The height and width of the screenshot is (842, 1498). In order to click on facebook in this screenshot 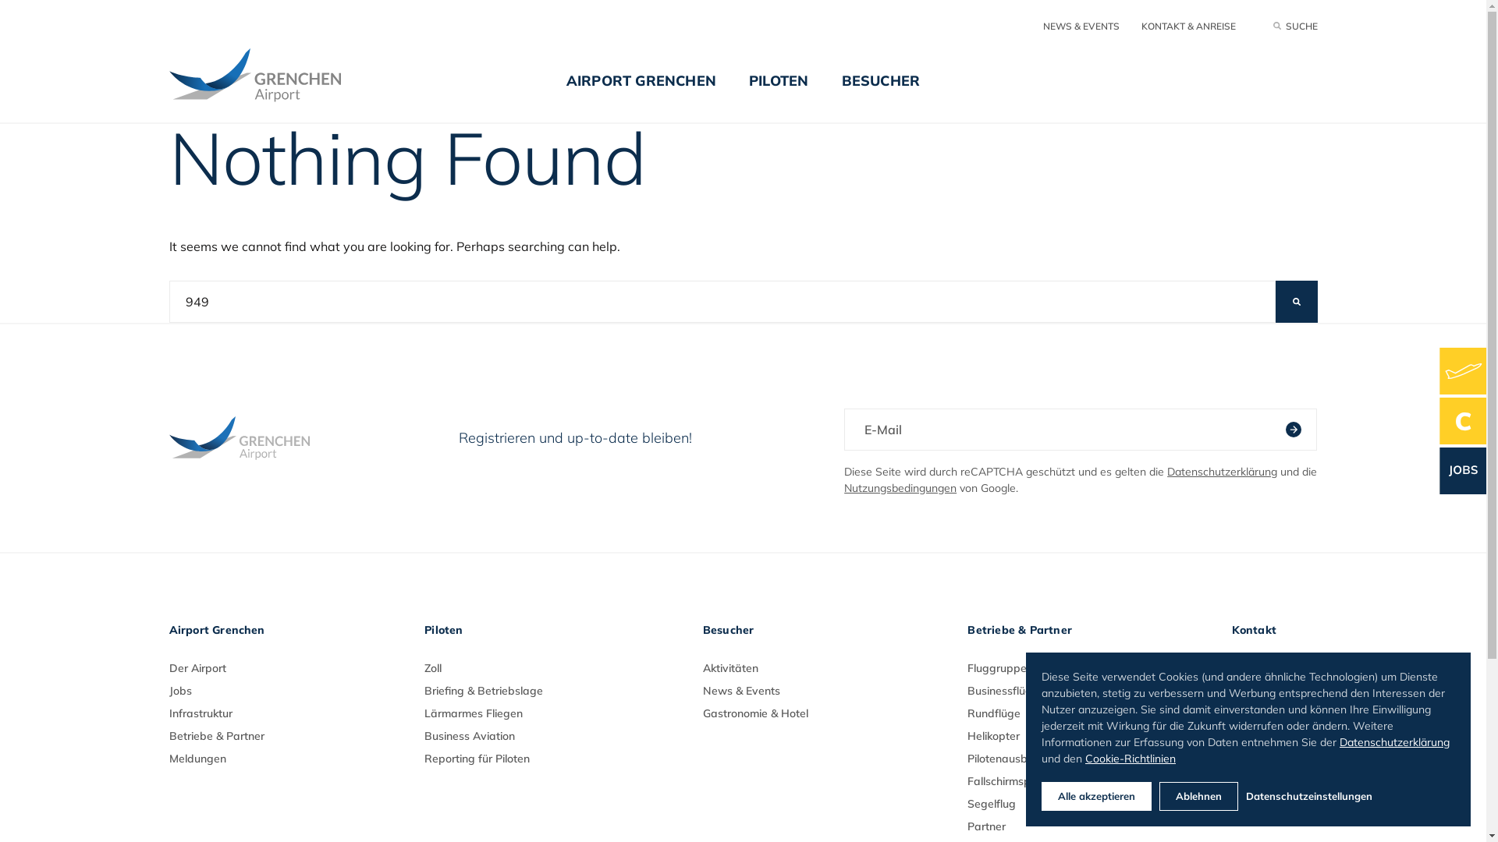, I will do `click(1274, 811)`.